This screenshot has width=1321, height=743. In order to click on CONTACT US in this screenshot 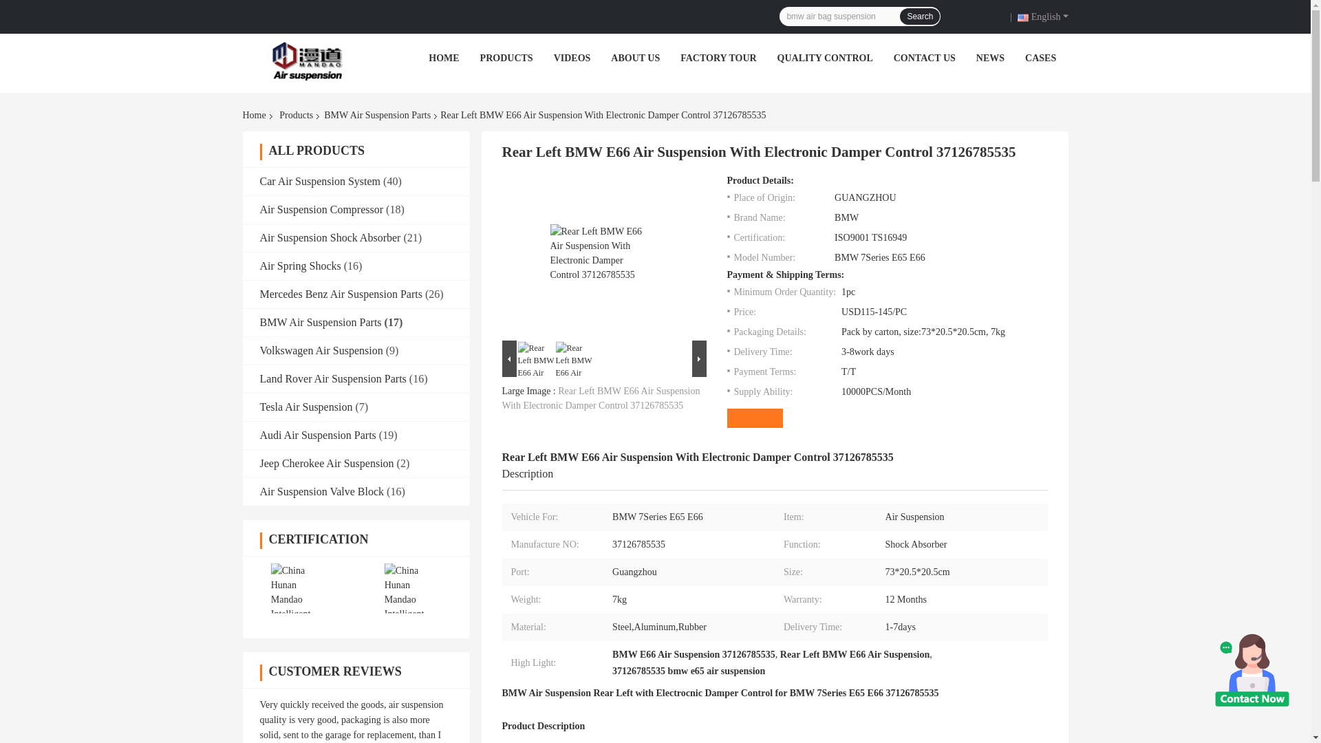, I will do `click(925, 58)`.